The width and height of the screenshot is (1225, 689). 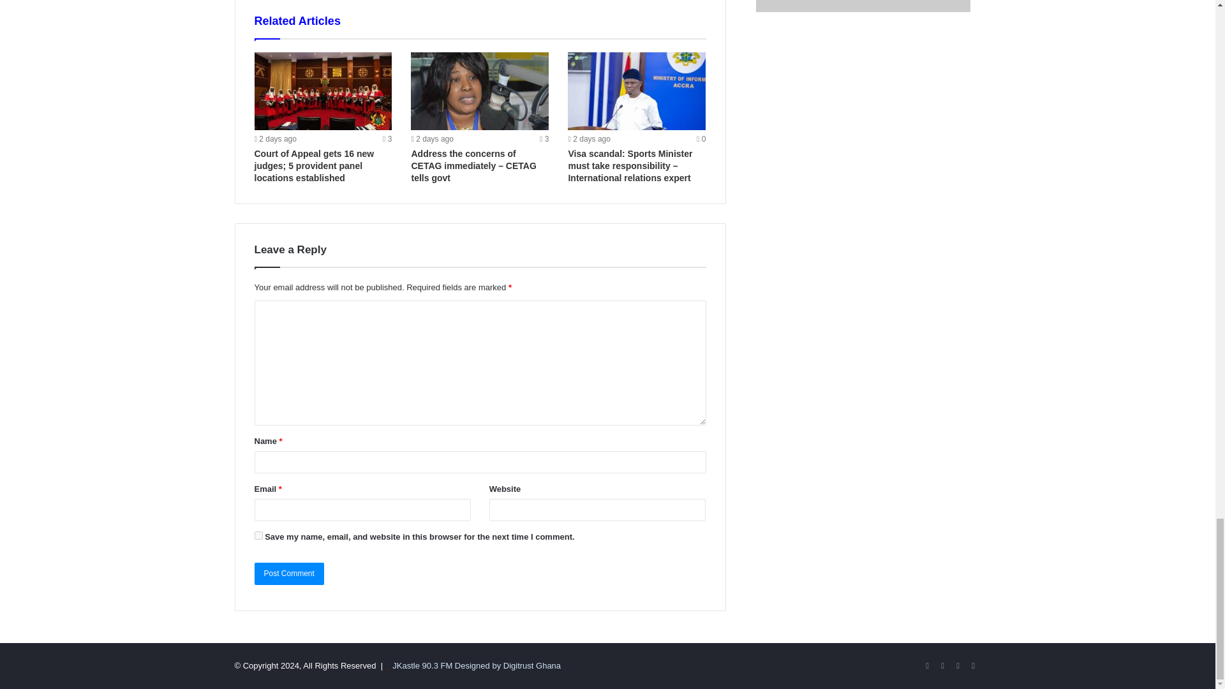 What do you see at coordinates (258, 535) in the screenshot?
I see `yes` at bounding box center [258, 535].